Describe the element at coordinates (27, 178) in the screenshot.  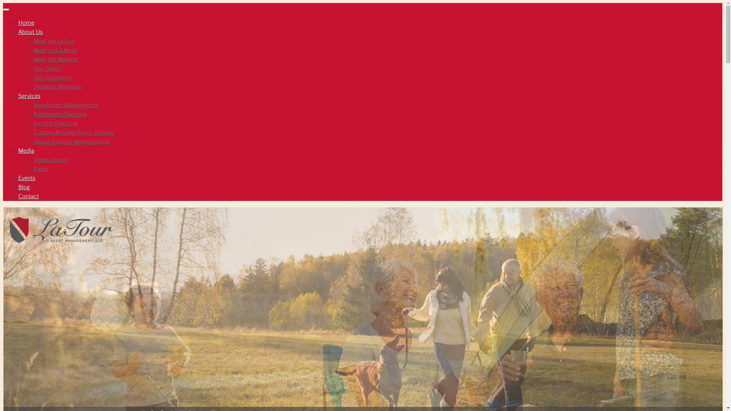
I see `Events` at that location.